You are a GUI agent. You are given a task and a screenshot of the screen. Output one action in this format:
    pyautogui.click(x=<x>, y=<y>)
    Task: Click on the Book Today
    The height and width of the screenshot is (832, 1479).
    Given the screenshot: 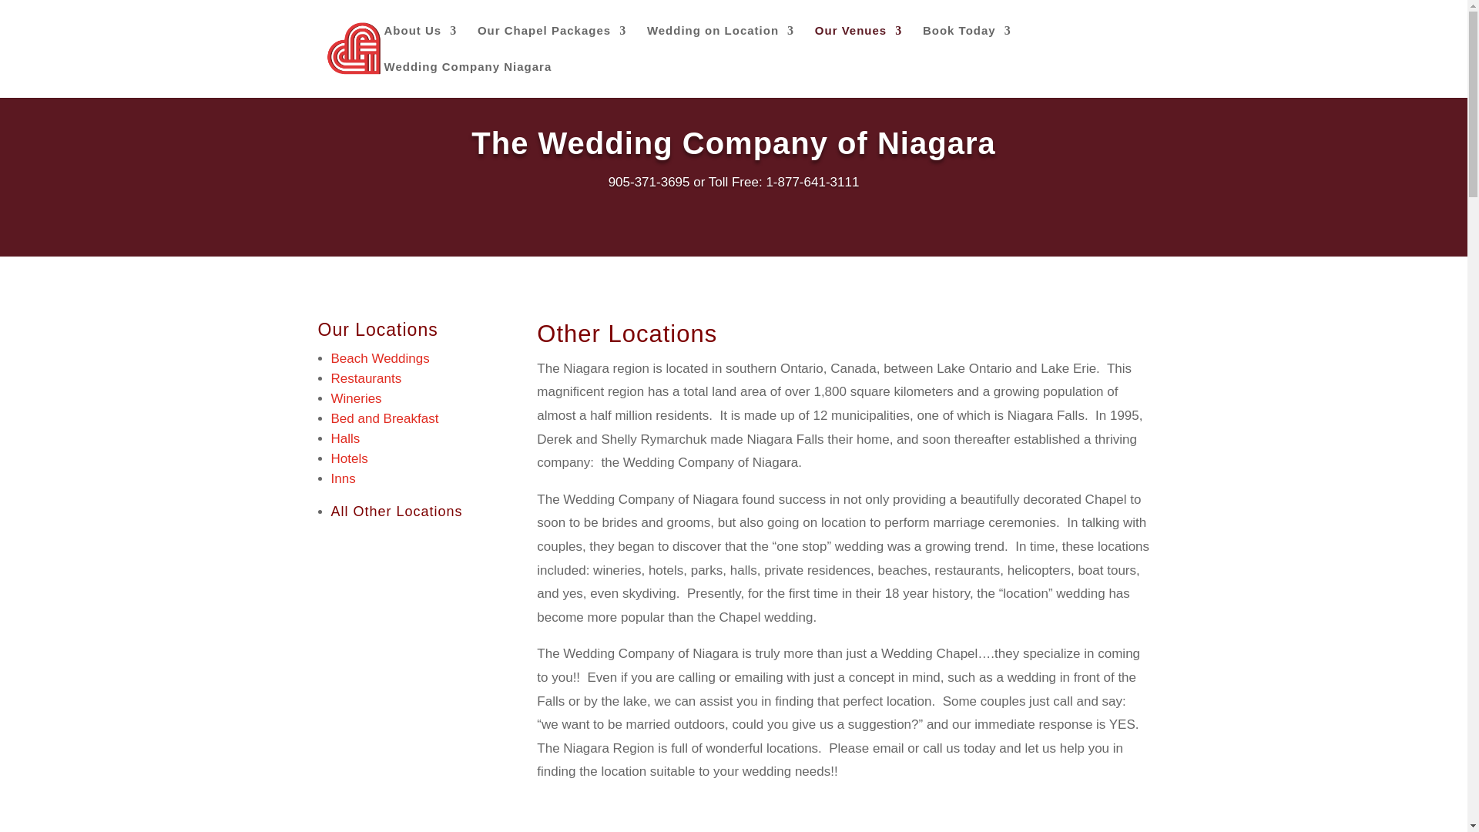 What is the action you would take?
    pyautogui.click(x=968, y=43)
    